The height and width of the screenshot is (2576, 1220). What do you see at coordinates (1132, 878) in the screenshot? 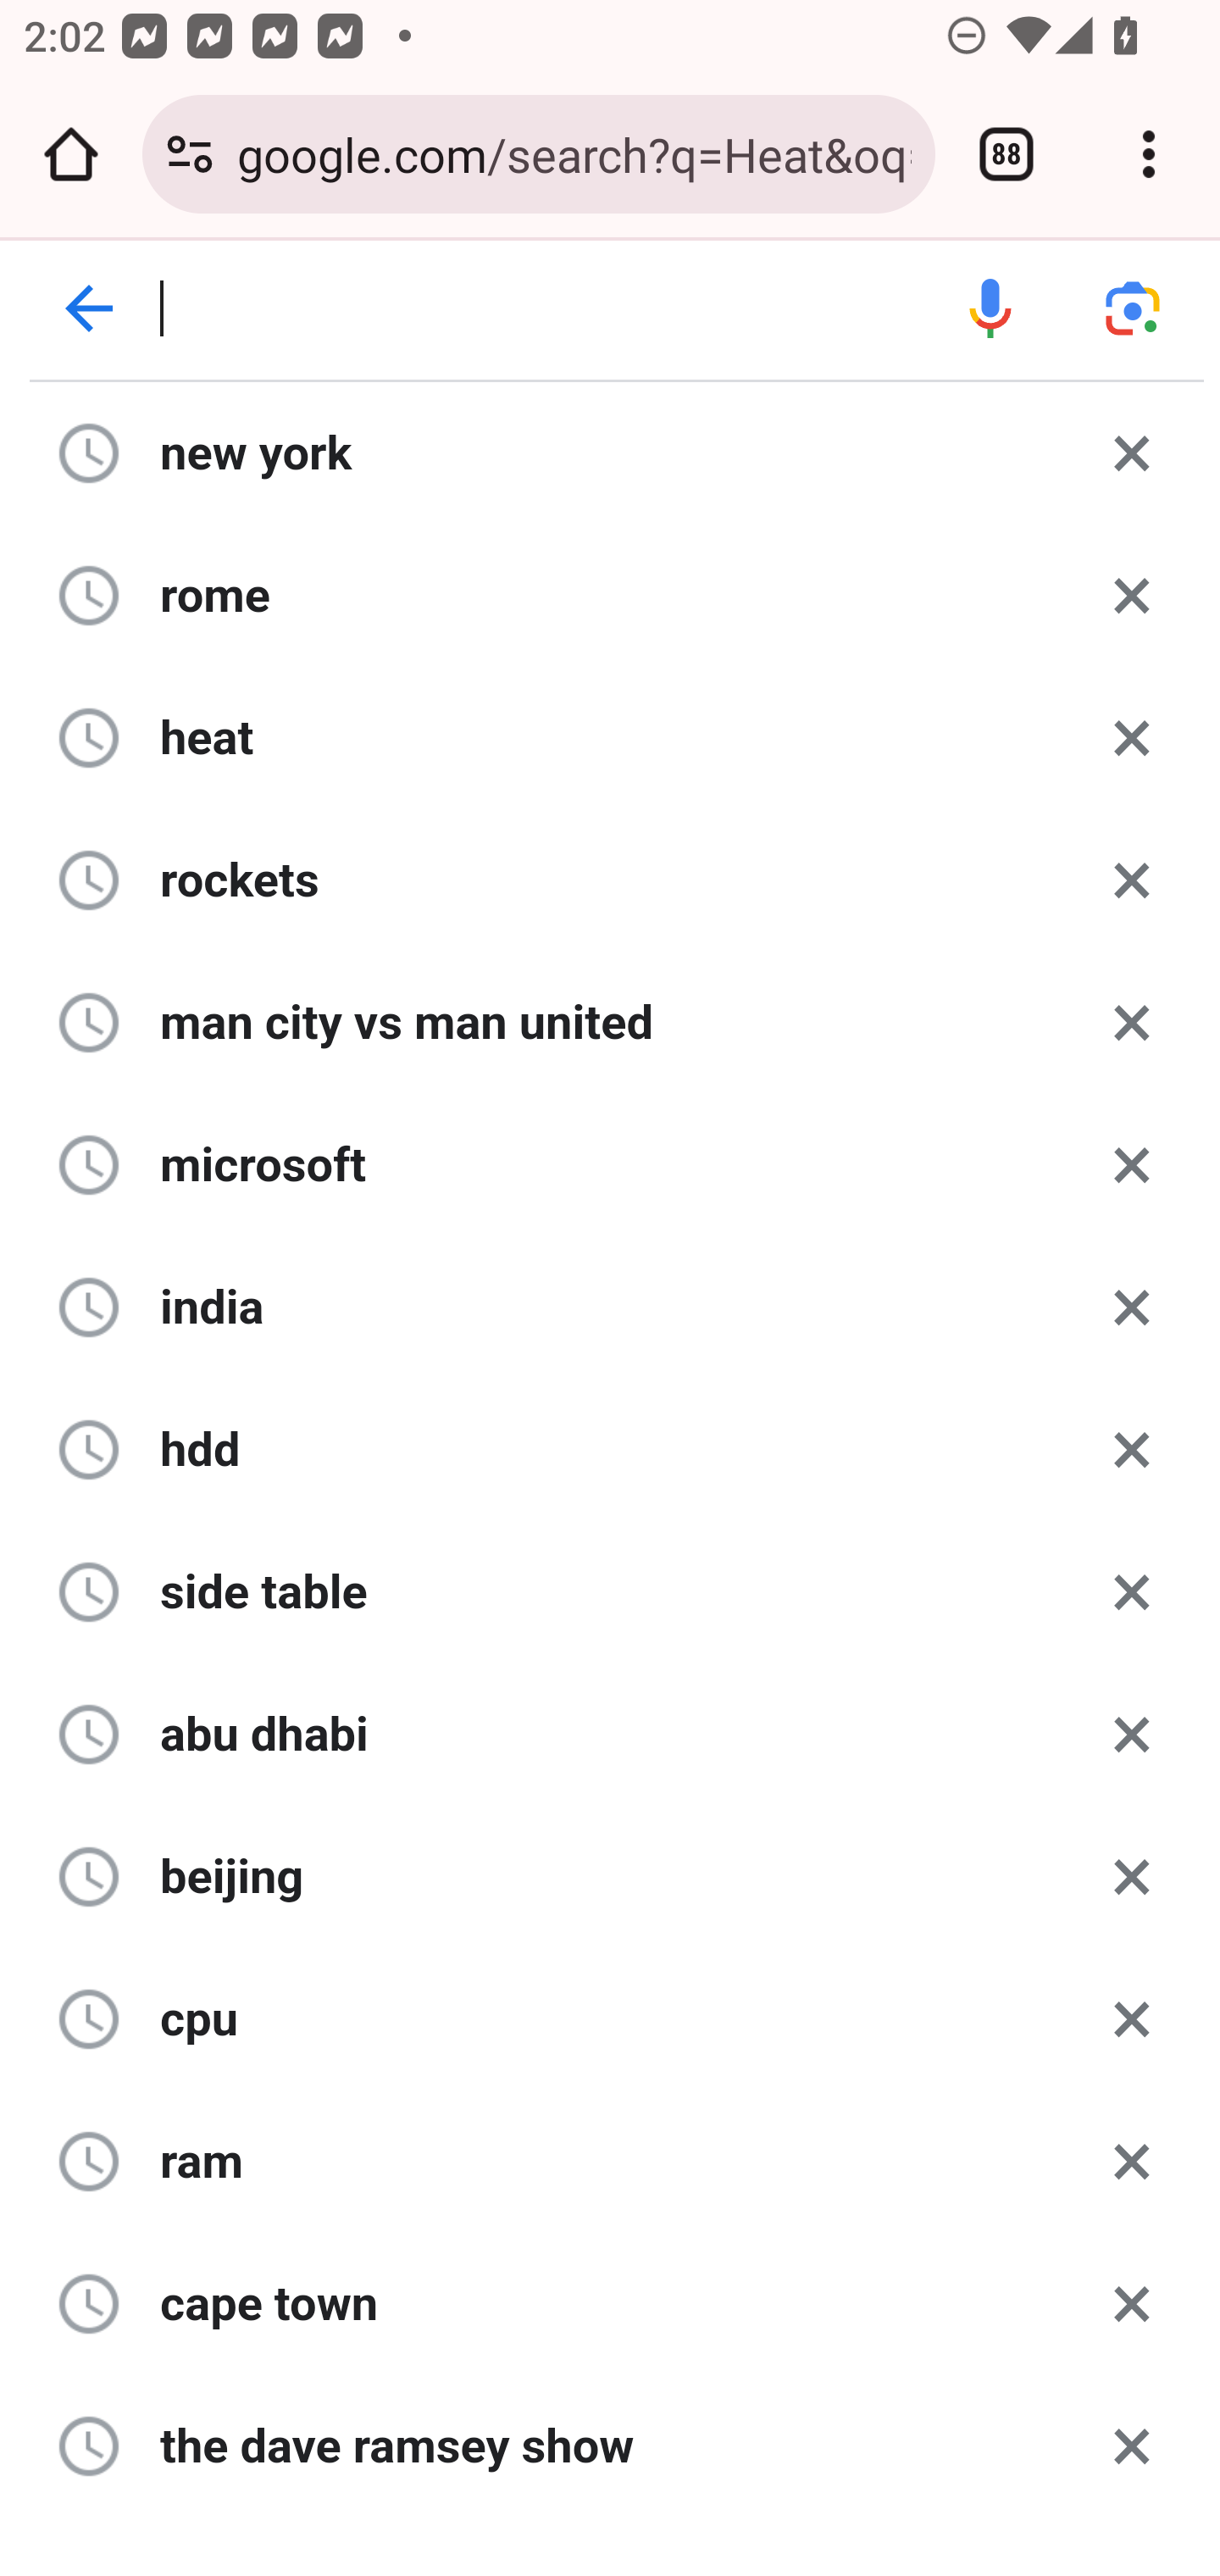
I see `Delete` at bounding box center [1132, 878].